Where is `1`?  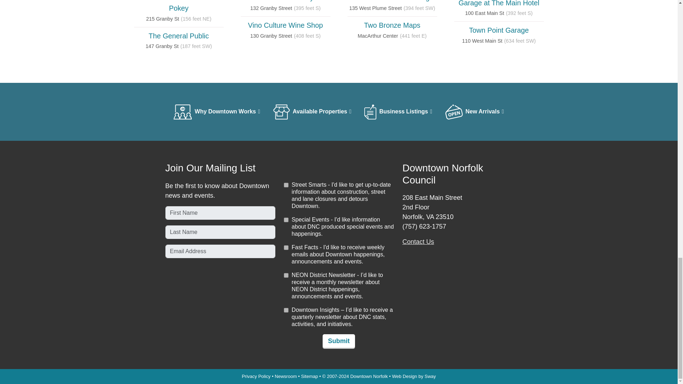
1 is located at coordinates (286, 185).